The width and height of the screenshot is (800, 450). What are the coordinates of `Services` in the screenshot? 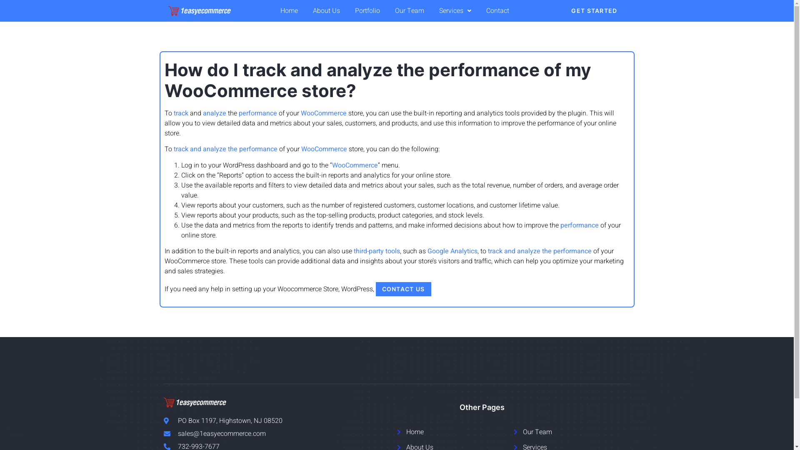 It's located at (455, 11).